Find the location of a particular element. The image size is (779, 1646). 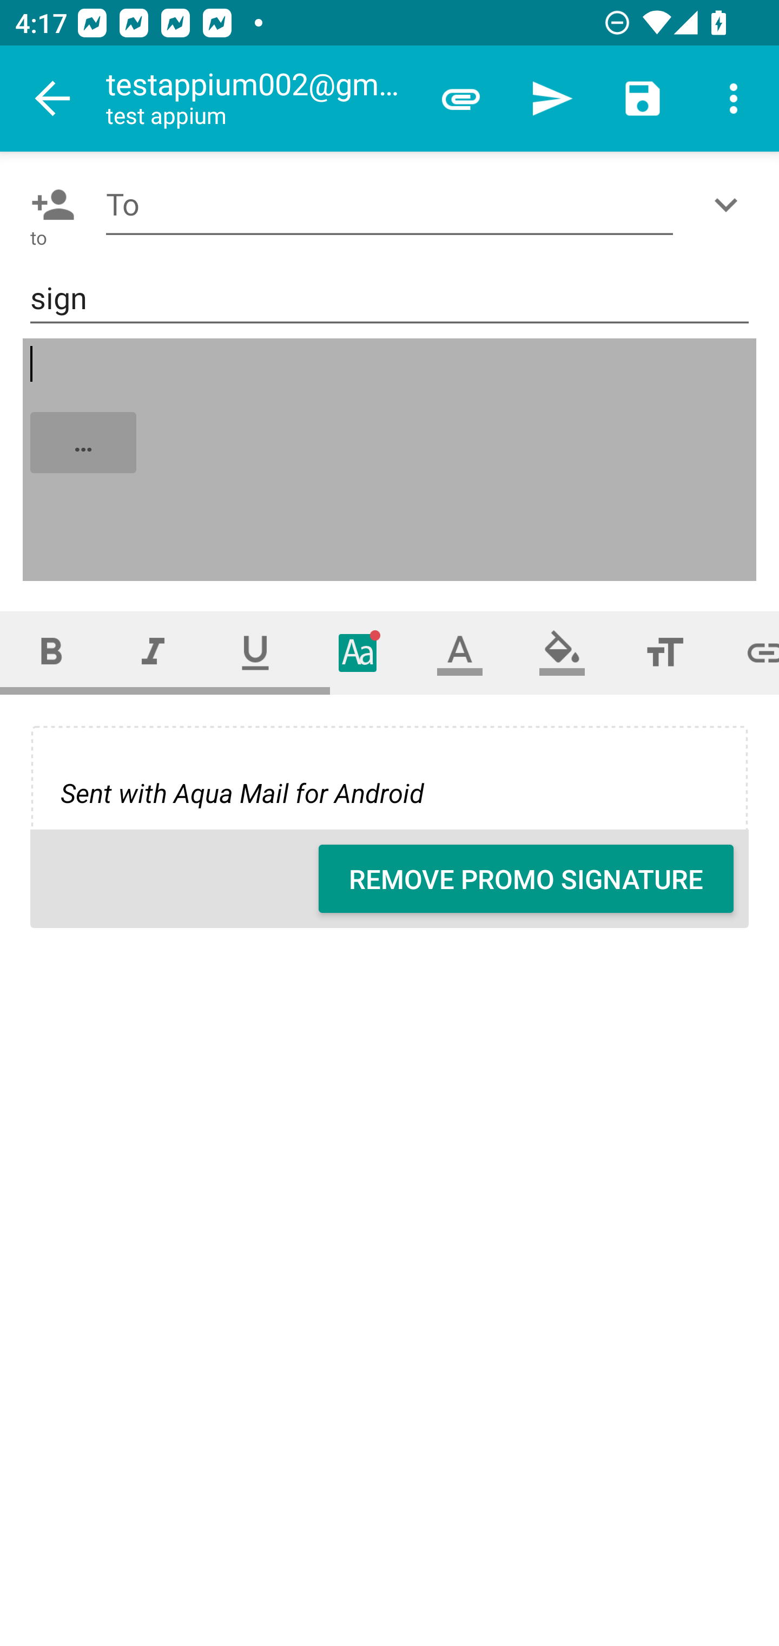

Show/Add CC/BCC is located at coordinates (730, 205).